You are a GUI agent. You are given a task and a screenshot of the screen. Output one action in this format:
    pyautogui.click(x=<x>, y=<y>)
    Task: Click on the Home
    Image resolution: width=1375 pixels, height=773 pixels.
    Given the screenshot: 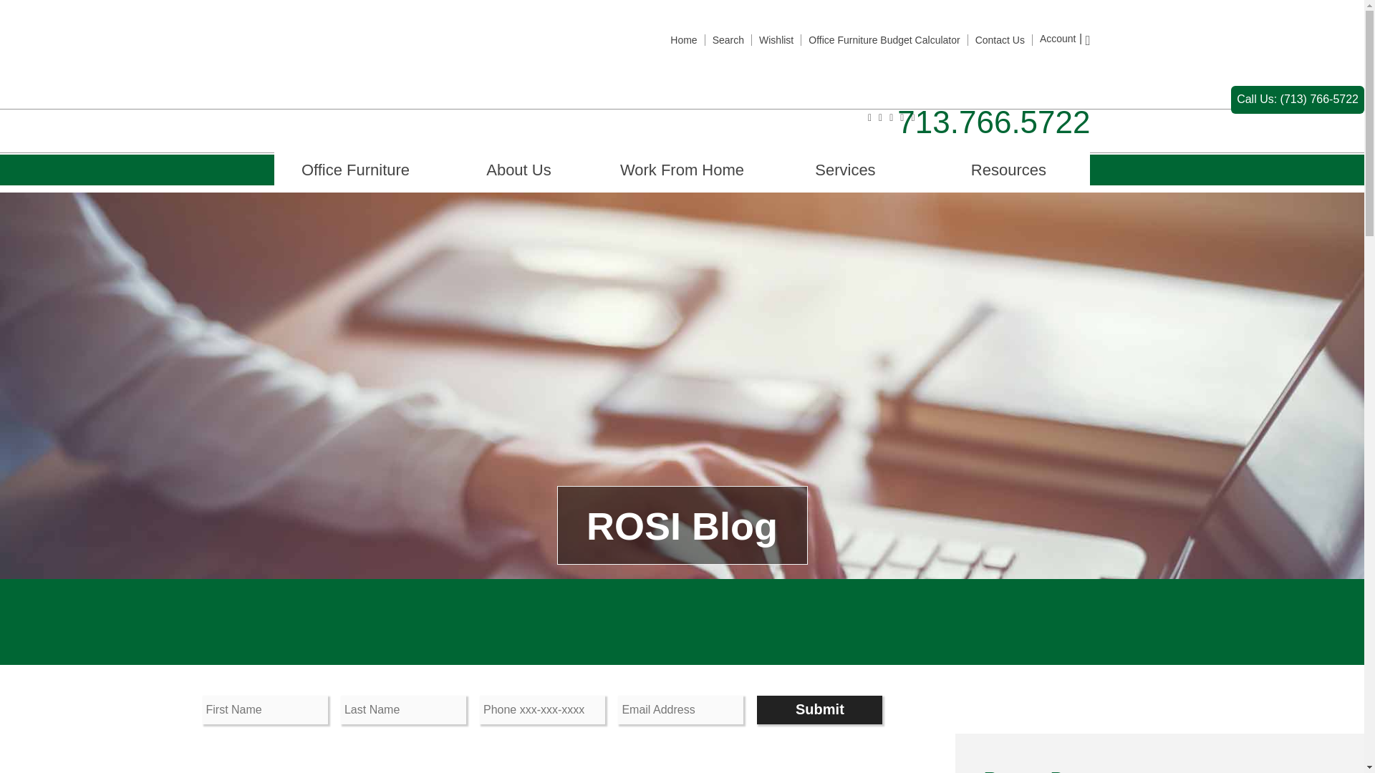 What is the action you would take?
    pyautogui.click(x=683, y=39)
    